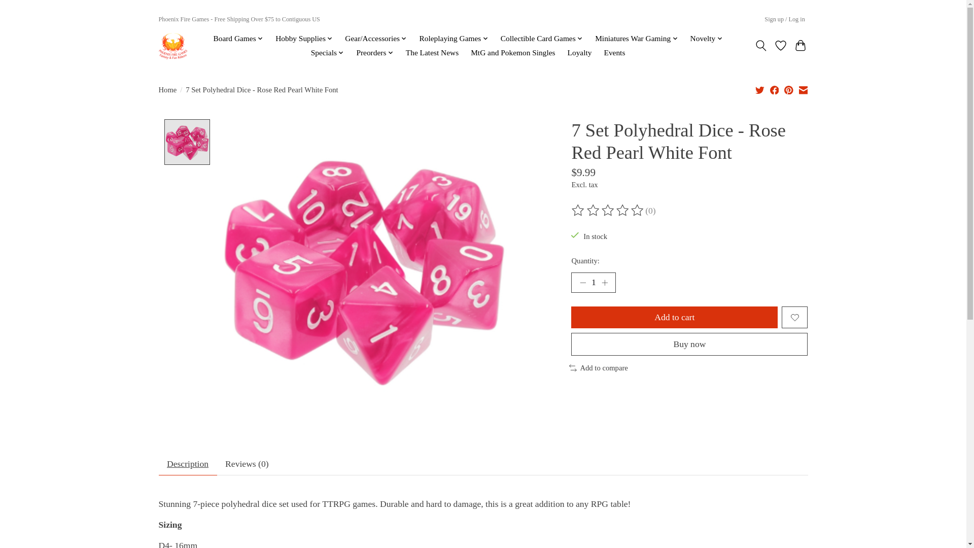 This screenshot has height=548, width=974. I want to click on Hobby Supplies, so click(304, 38).